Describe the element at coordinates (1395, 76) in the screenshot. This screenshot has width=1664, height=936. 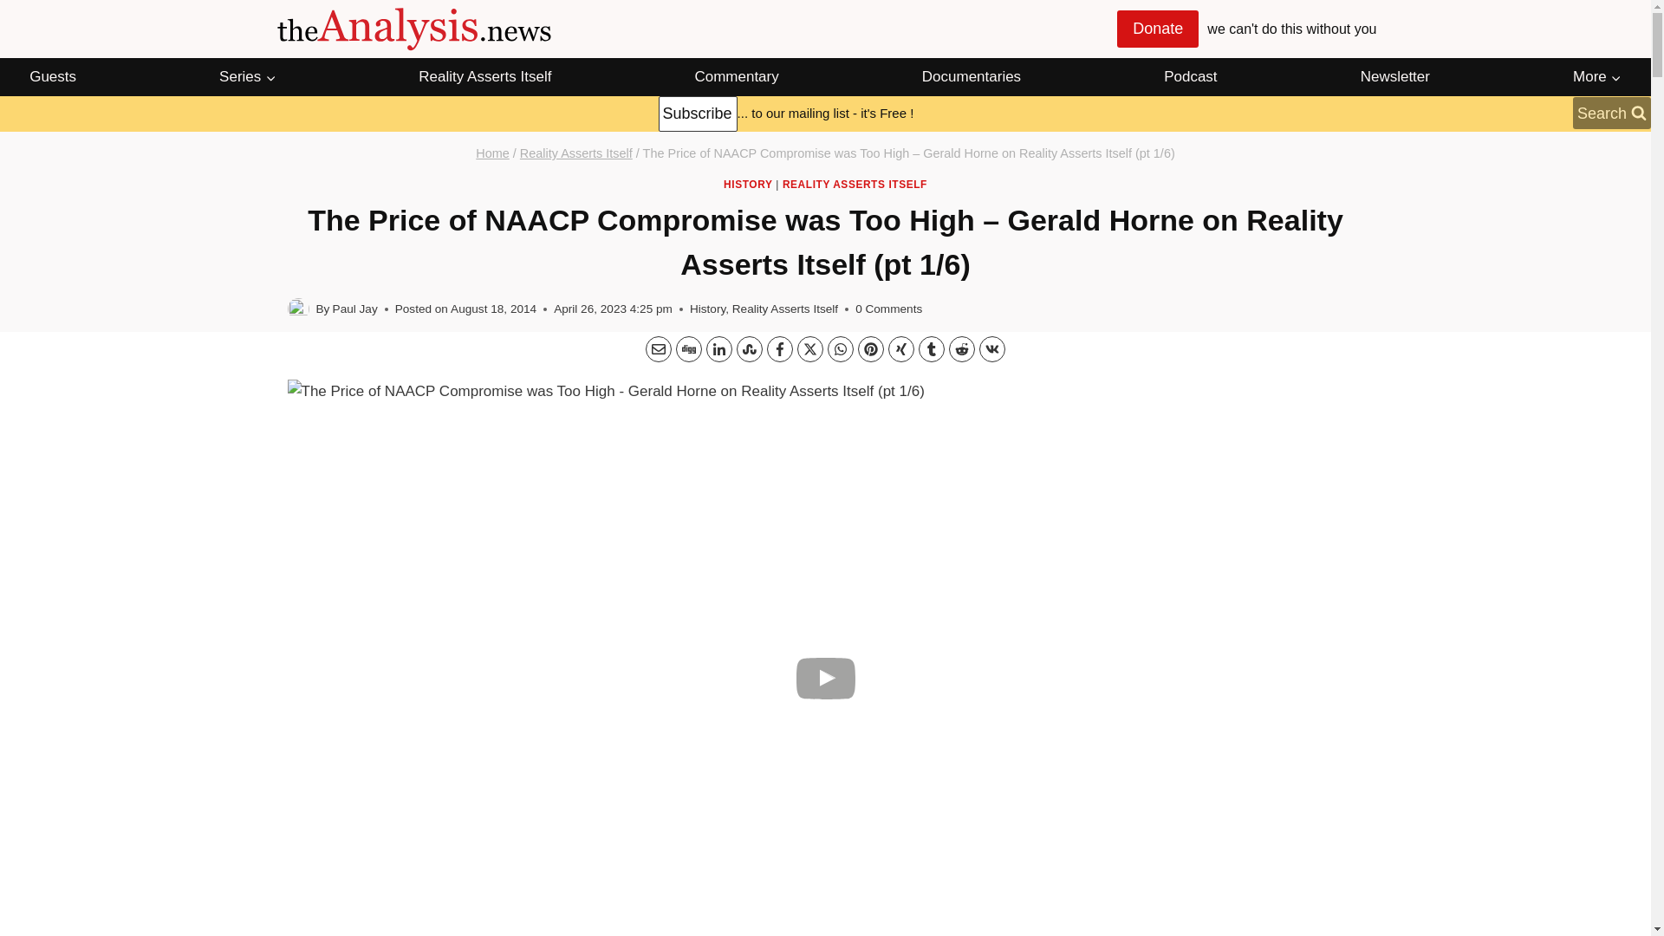
I see `Newsletter` at that location.